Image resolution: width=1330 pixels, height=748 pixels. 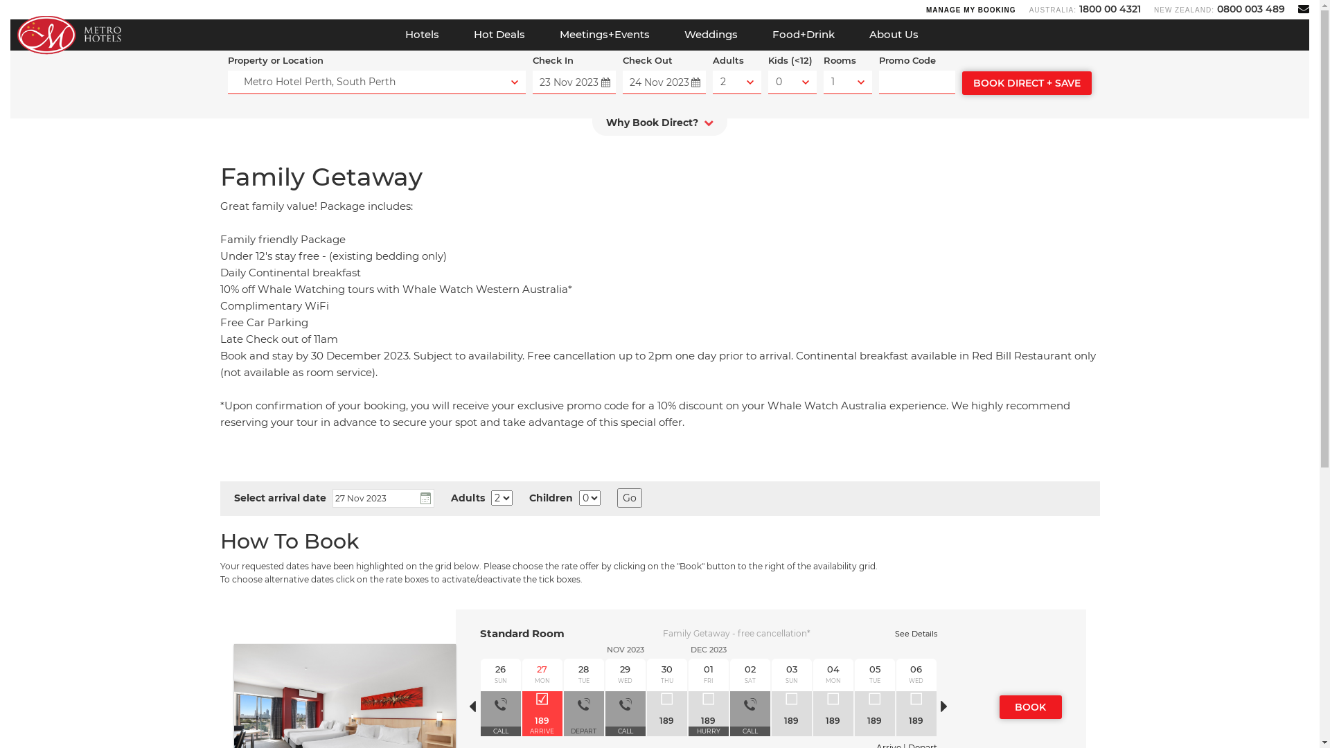 What do you see at coordinates (604, 35) in the screenshot?
I see `Meetings+Events` at bounding box center [604, 35].